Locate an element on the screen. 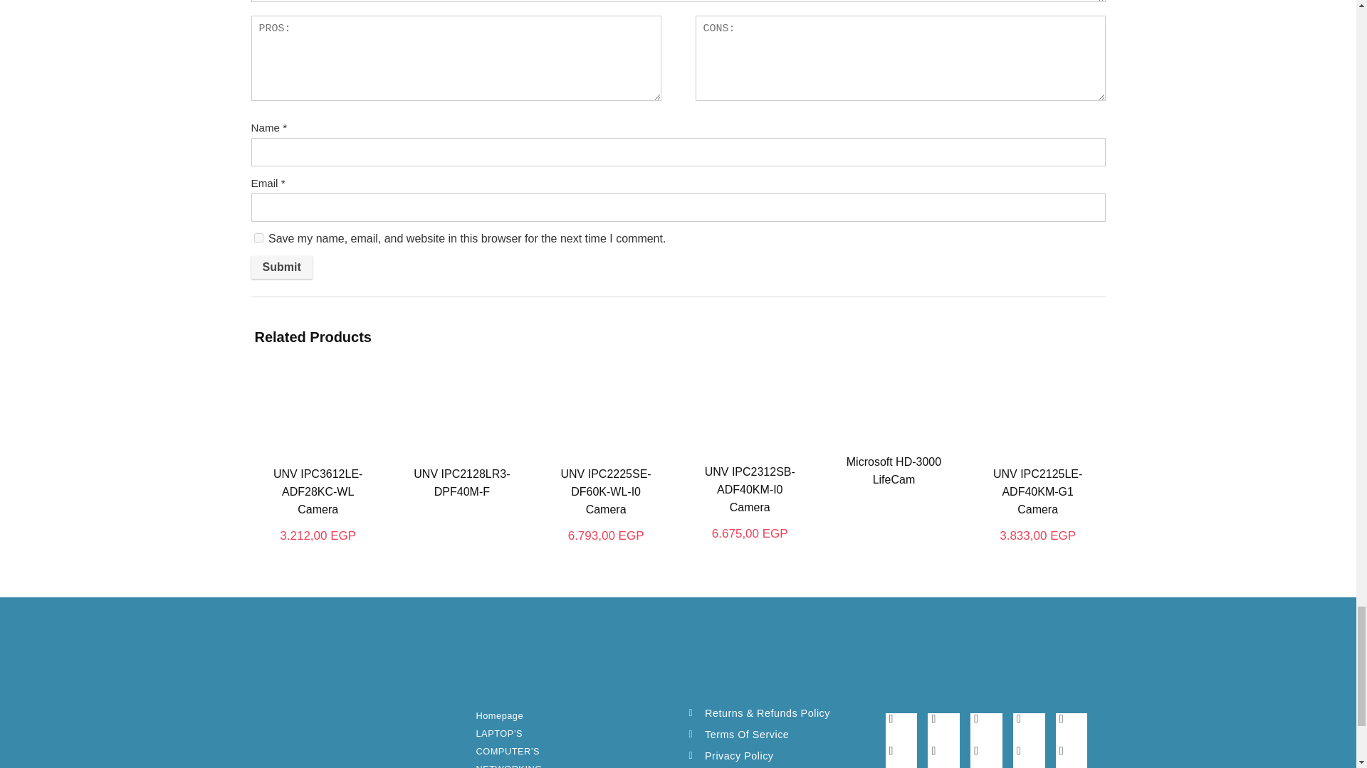  yes is located at coordinates (258, 238).